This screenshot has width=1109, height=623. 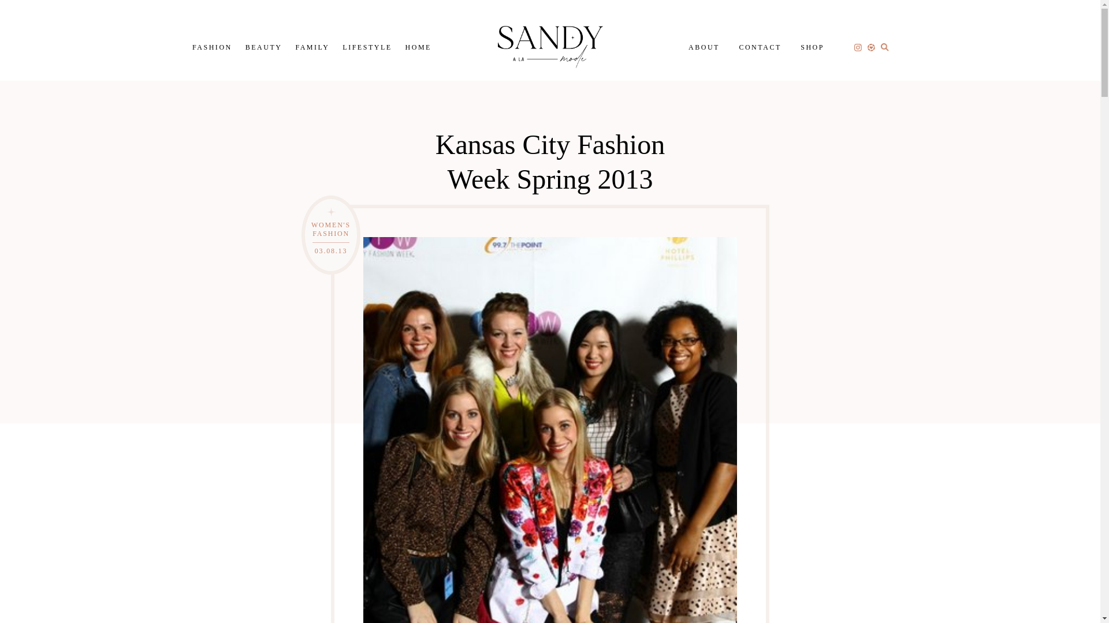 What do you see at coordinates (211, 47) in the screenshot?
I see `FASHION` at bounding box center [211, 47].